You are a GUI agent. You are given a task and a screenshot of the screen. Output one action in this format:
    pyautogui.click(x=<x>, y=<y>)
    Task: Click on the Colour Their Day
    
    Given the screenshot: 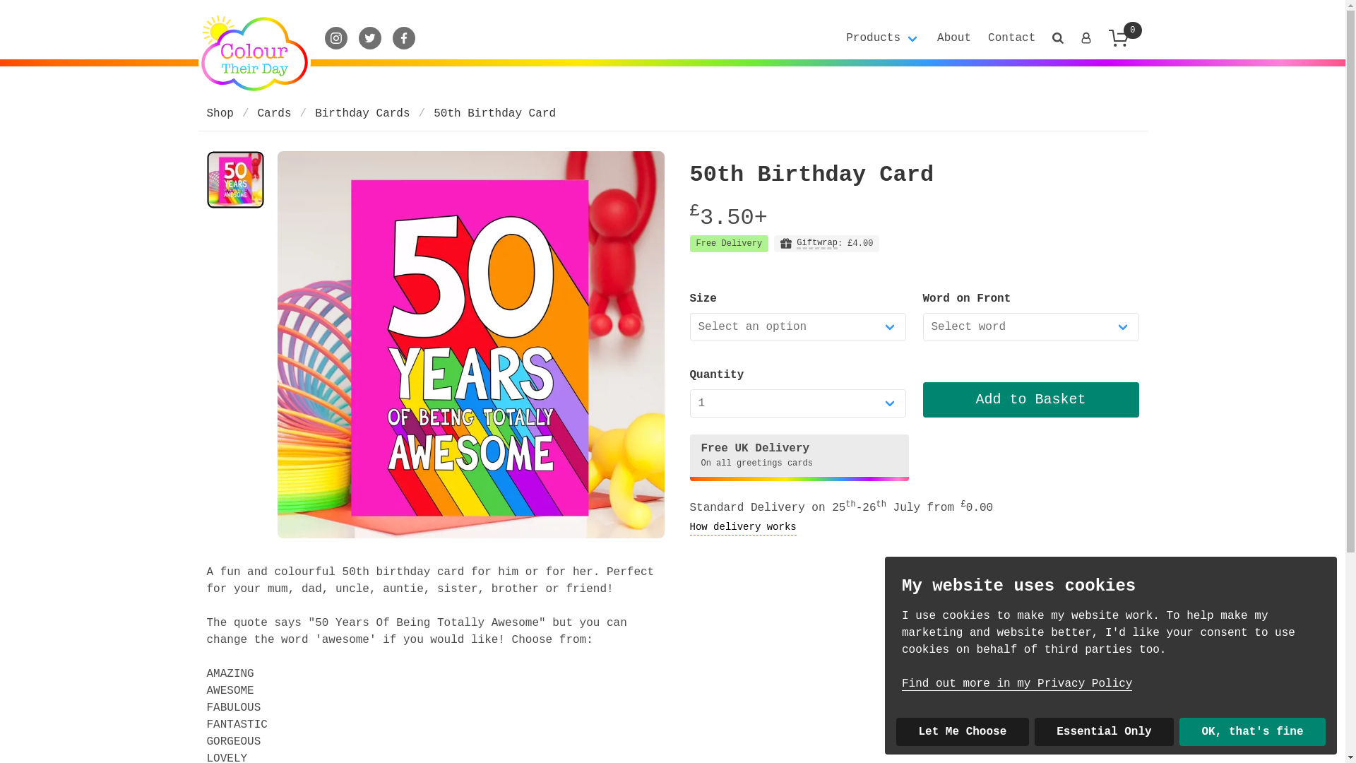 What is the action you would take?
    pyautogui.click(x=254, y=54)
    